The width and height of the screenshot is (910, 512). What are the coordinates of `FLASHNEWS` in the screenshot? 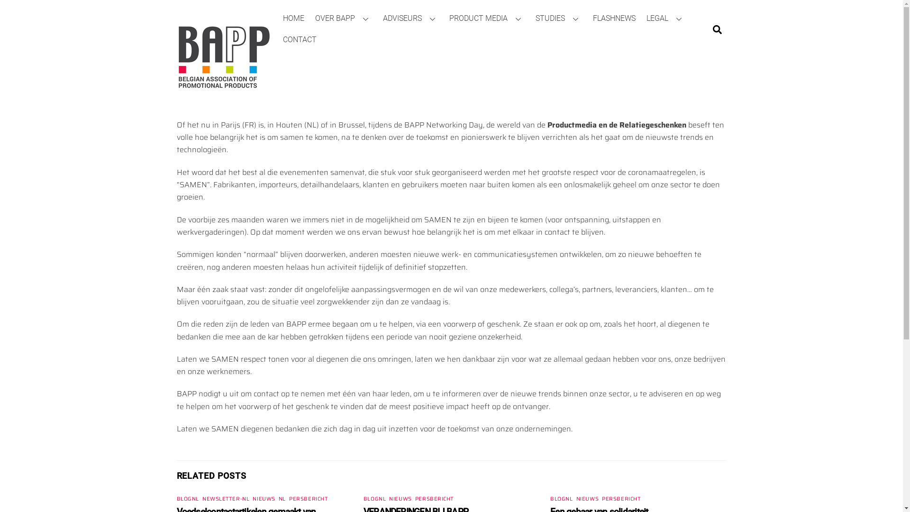 It's located at (614, 18).